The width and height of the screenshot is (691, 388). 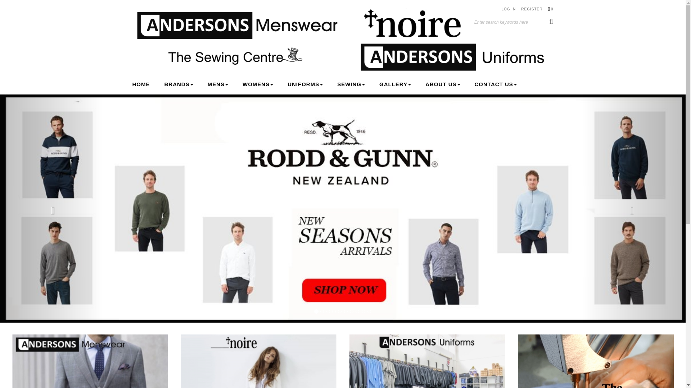 I want to click on Enter search keywords here, so click(x=510, y=22).